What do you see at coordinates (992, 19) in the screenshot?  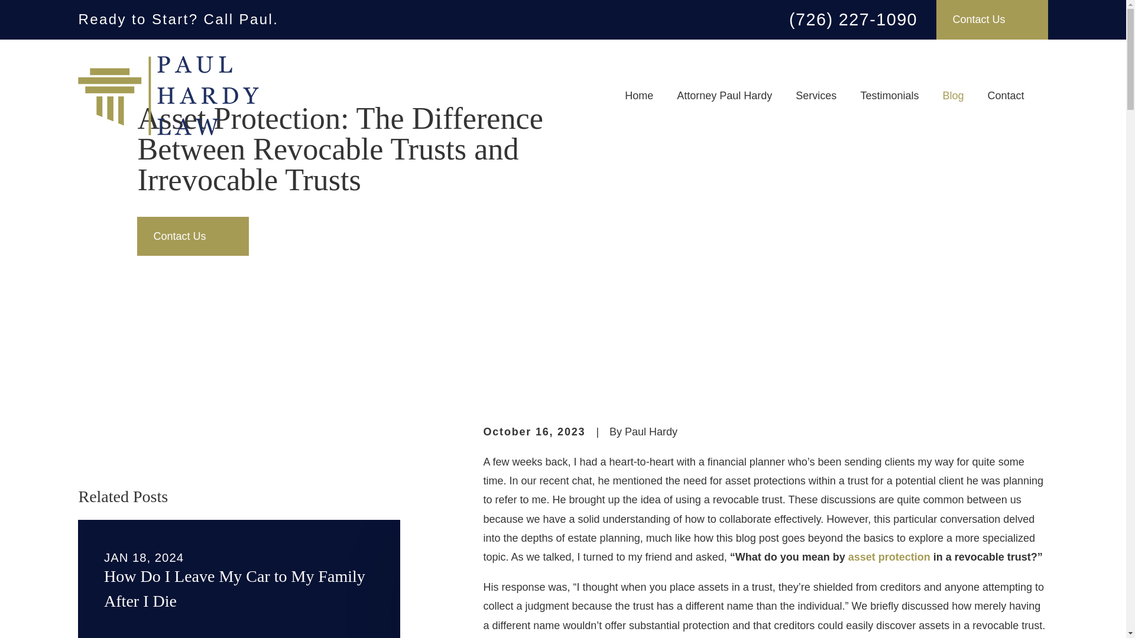 I see `Contact Us` at bounding box center [992, 19].